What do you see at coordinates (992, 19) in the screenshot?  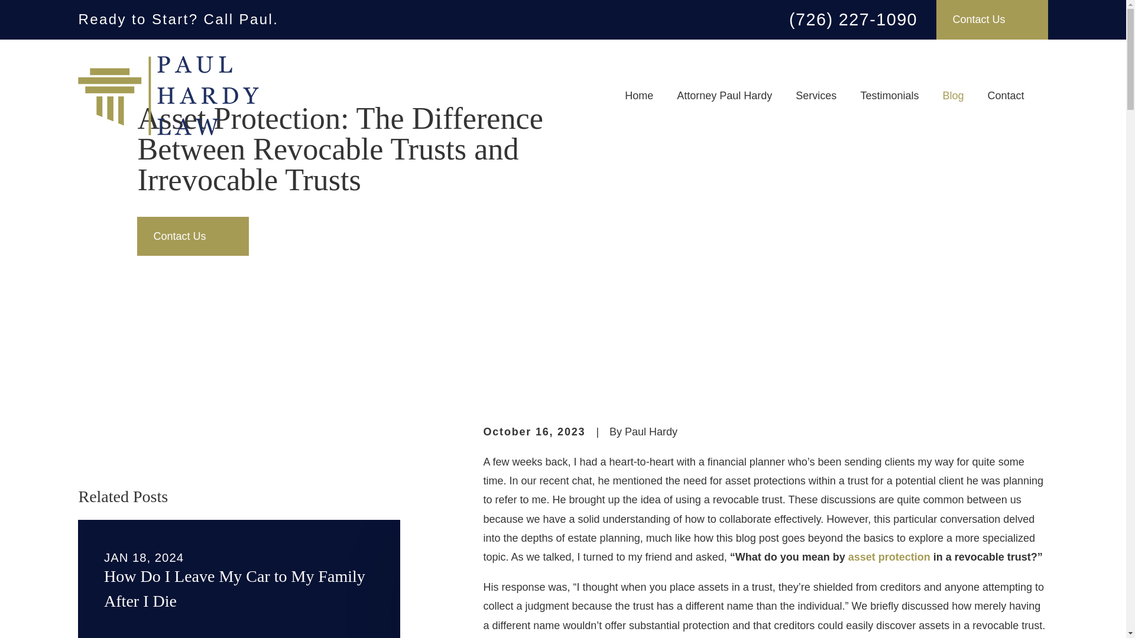 I see `Contact Us` at bounding box center [992, 19].